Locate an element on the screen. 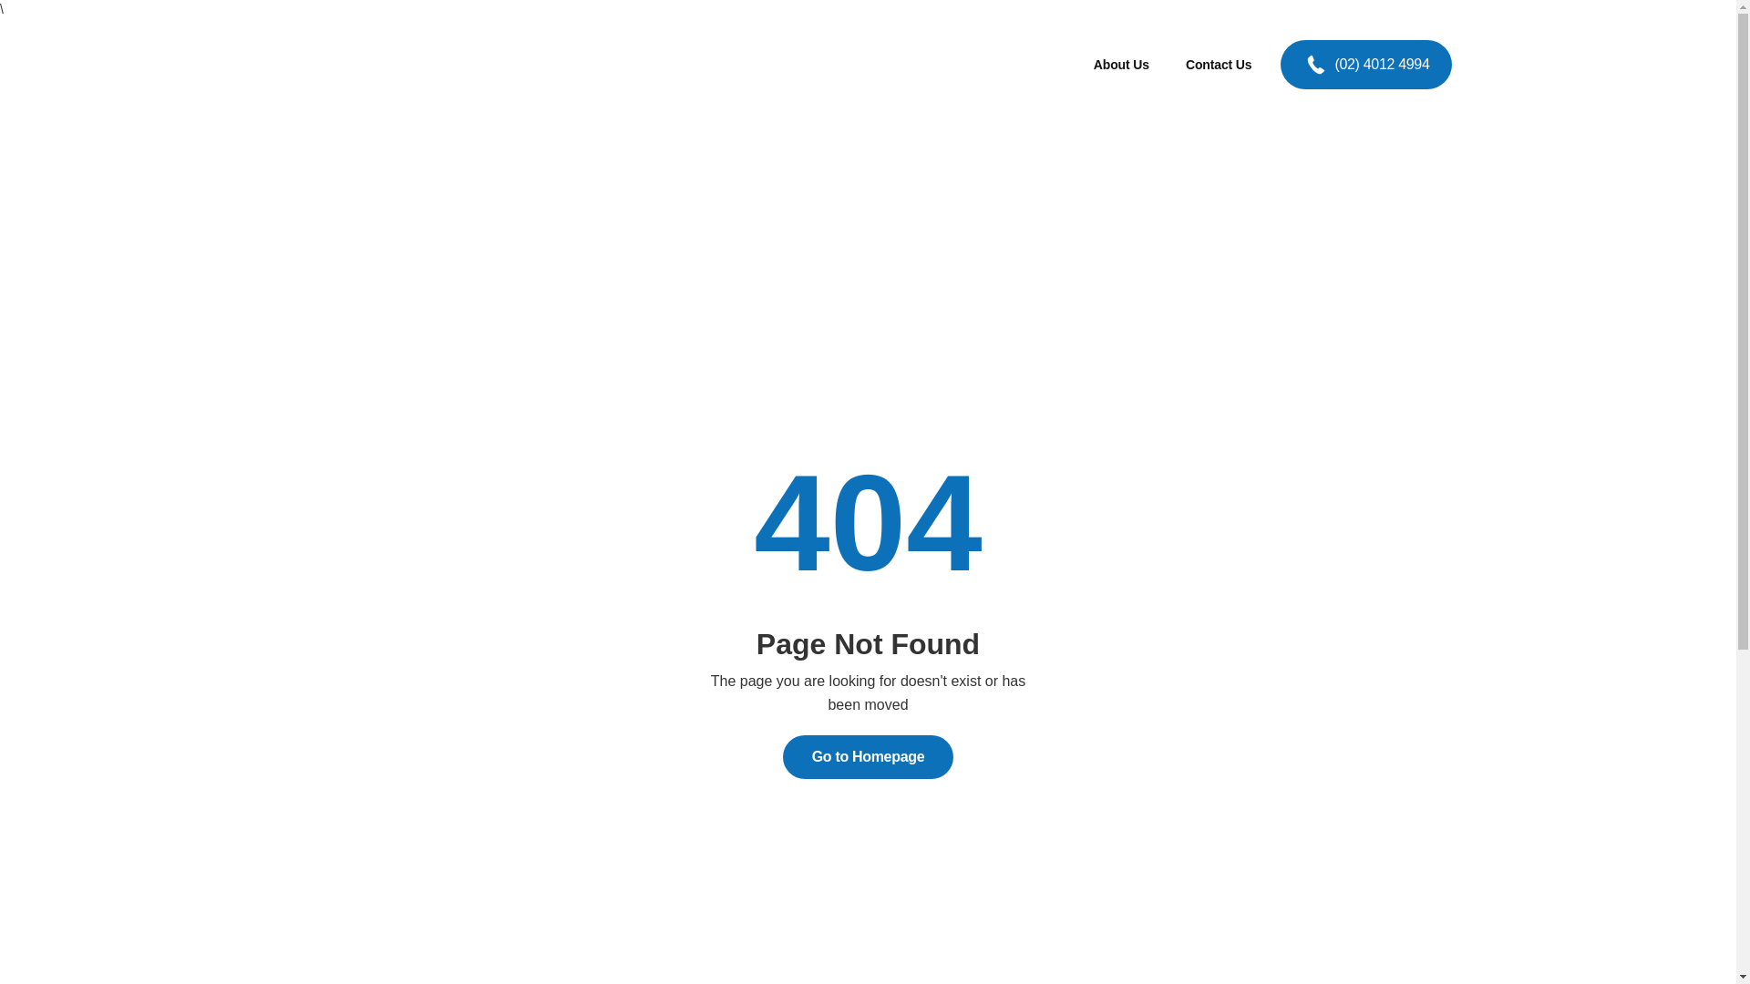 This screenshot has height=984, width=1750. Contact Us is located at coordinates (1225, 65).